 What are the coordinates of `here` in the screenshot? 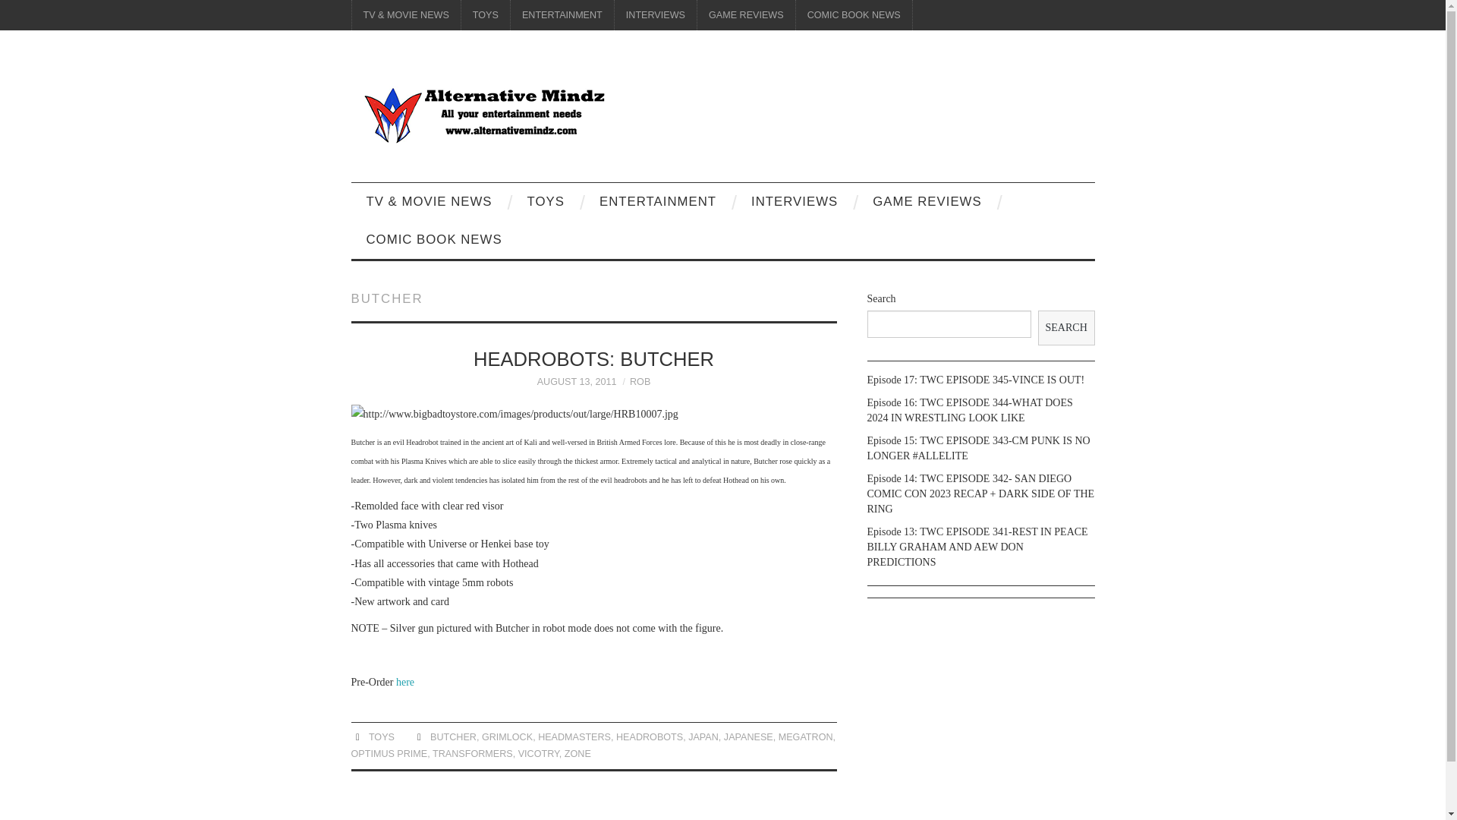 It's located at (405, 682).